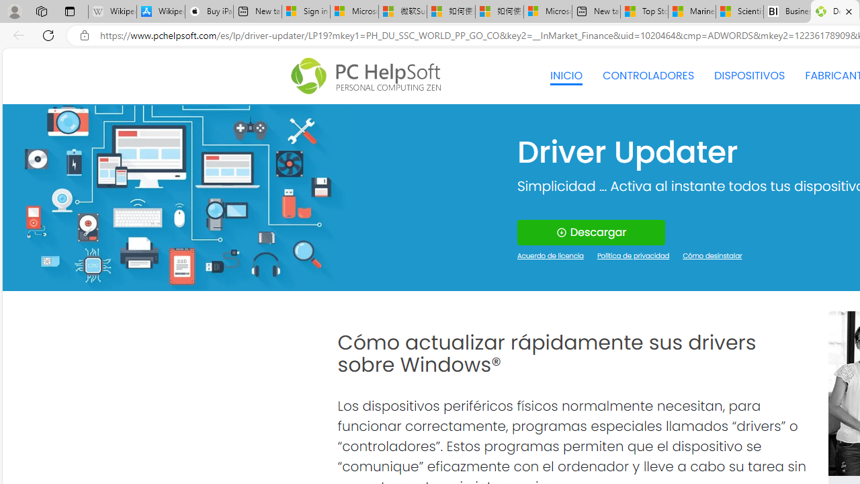 The width and height of the screenshot is (860, 484). Describe the element at coordinates (591, 233) in the screenshot. I see `Download Icon Descargar` at that location.